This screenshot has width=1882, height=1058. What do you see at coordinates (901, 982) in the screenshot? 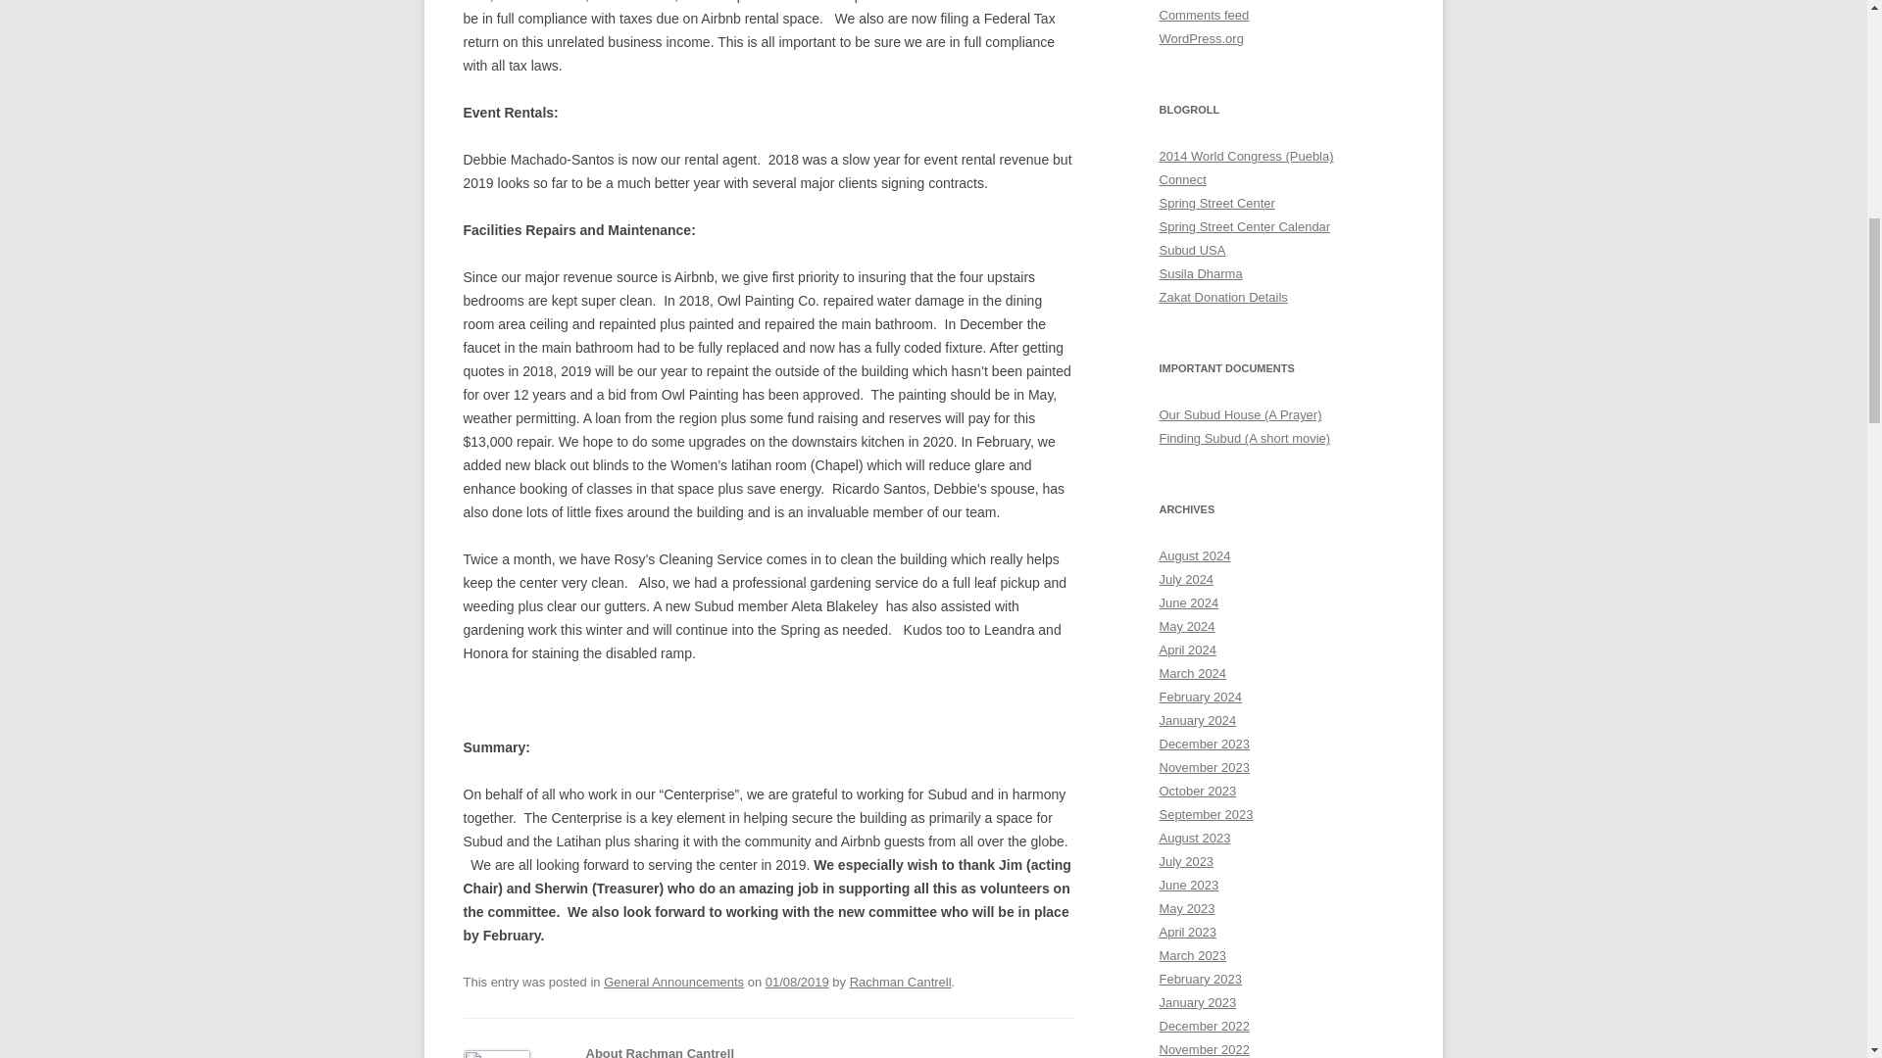
I see `Rachman Cantrell` at bounding box center [901, 982].